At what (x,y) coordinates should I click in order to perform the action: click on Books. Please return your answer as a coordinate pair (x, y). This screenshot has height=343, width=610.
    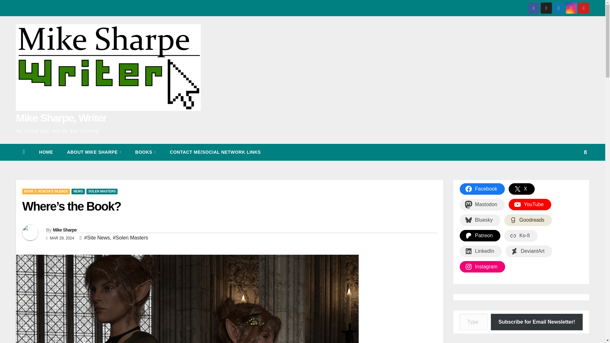
    Looking at the image, I should click on (146, 152).